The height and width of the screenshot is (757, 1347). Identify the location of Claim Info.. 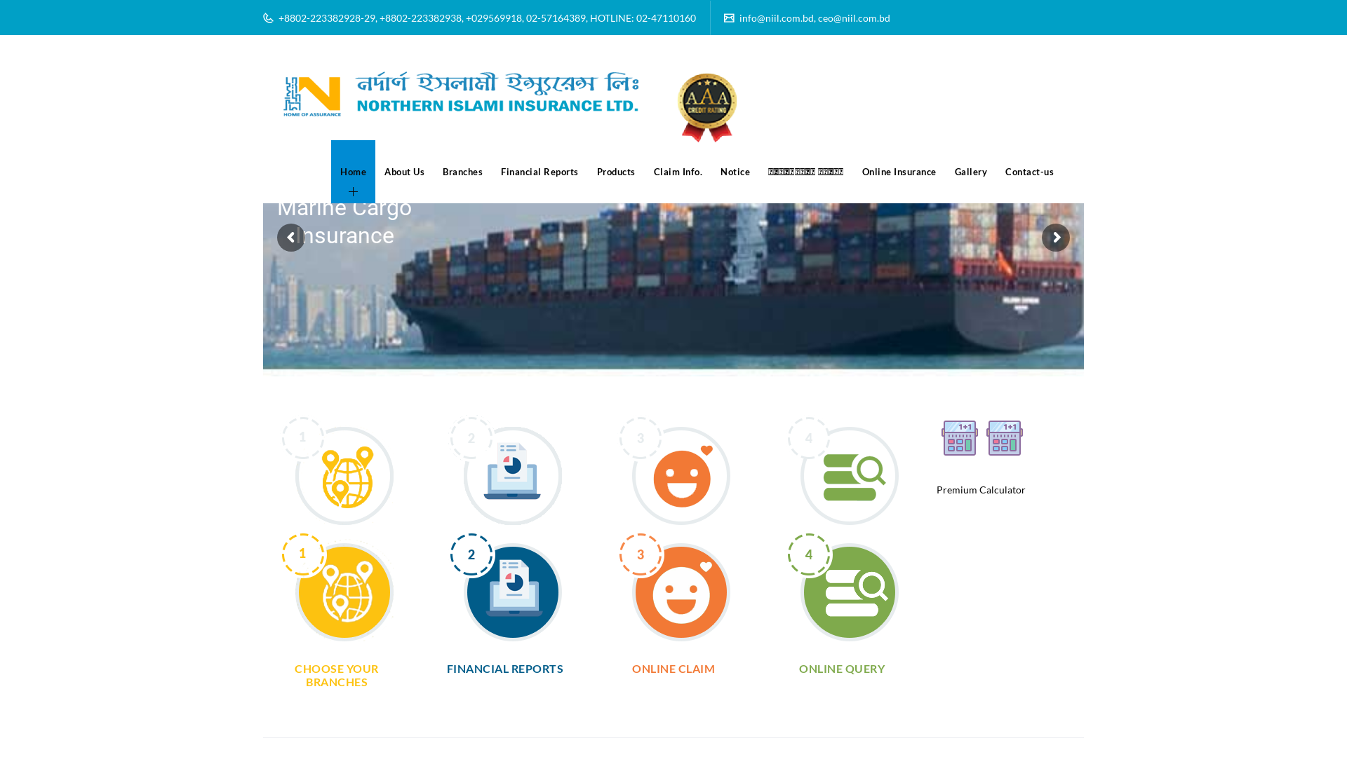
(678, 172).